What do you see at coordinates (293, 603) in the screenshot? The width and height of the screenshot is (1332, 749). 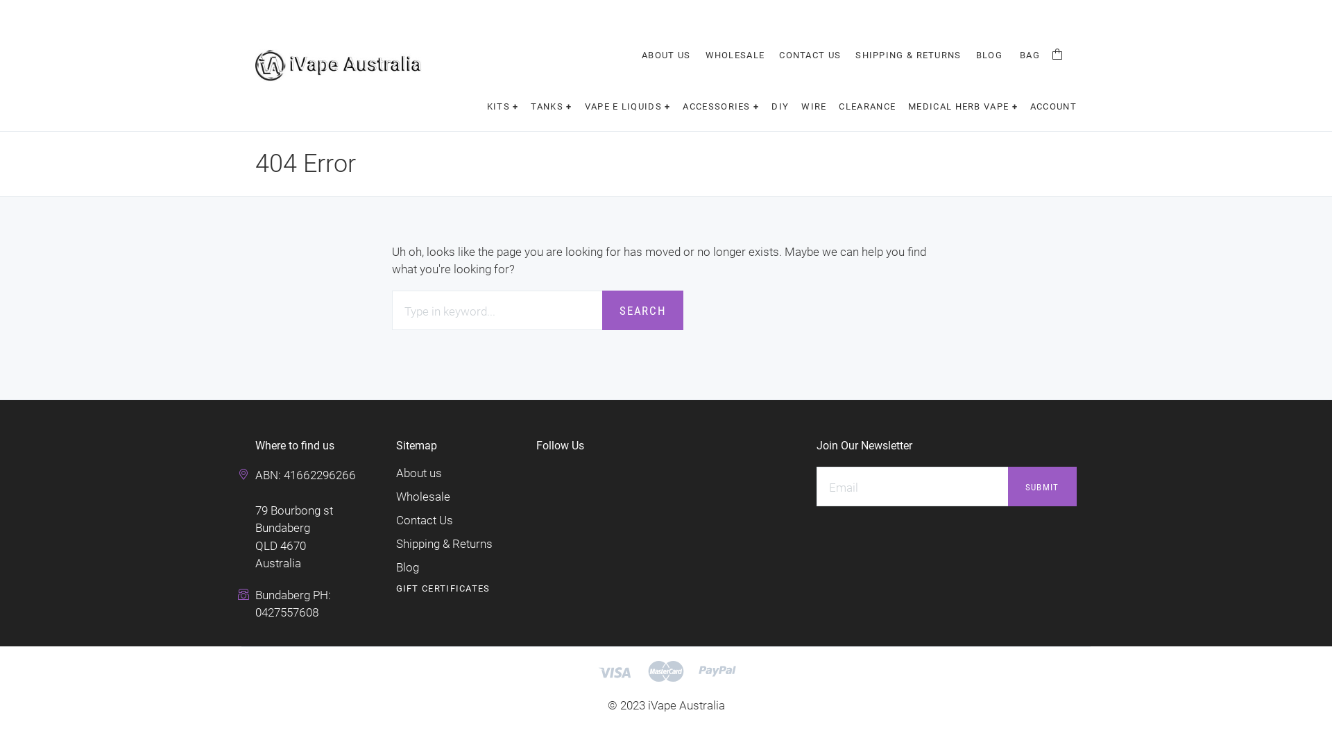 I see `Bundaberg PH: 0427557608` at bounding box center [293, 603].